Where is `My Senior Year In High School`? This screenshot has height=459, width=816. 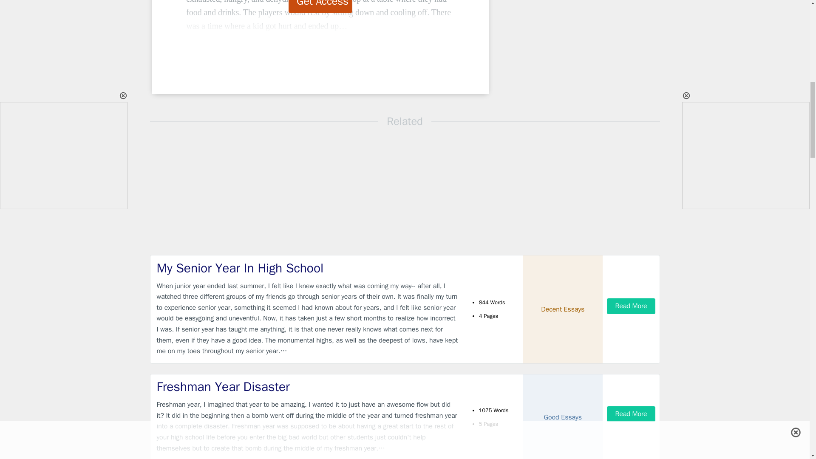 My Senior Year In High School is located at coordinates (308, 269).